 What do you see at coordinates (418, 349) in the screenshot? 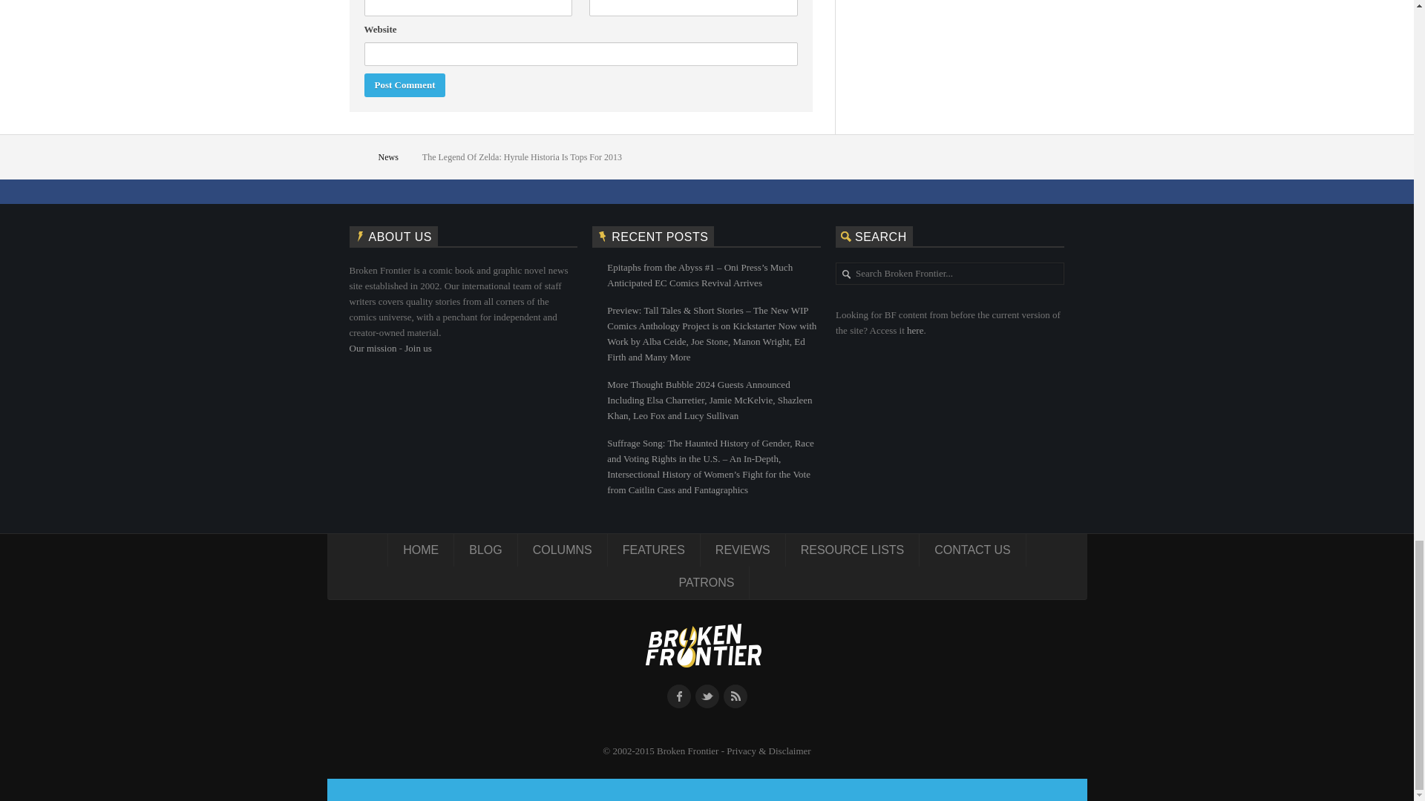
I see `Join us` at bounding box center [418, 349].